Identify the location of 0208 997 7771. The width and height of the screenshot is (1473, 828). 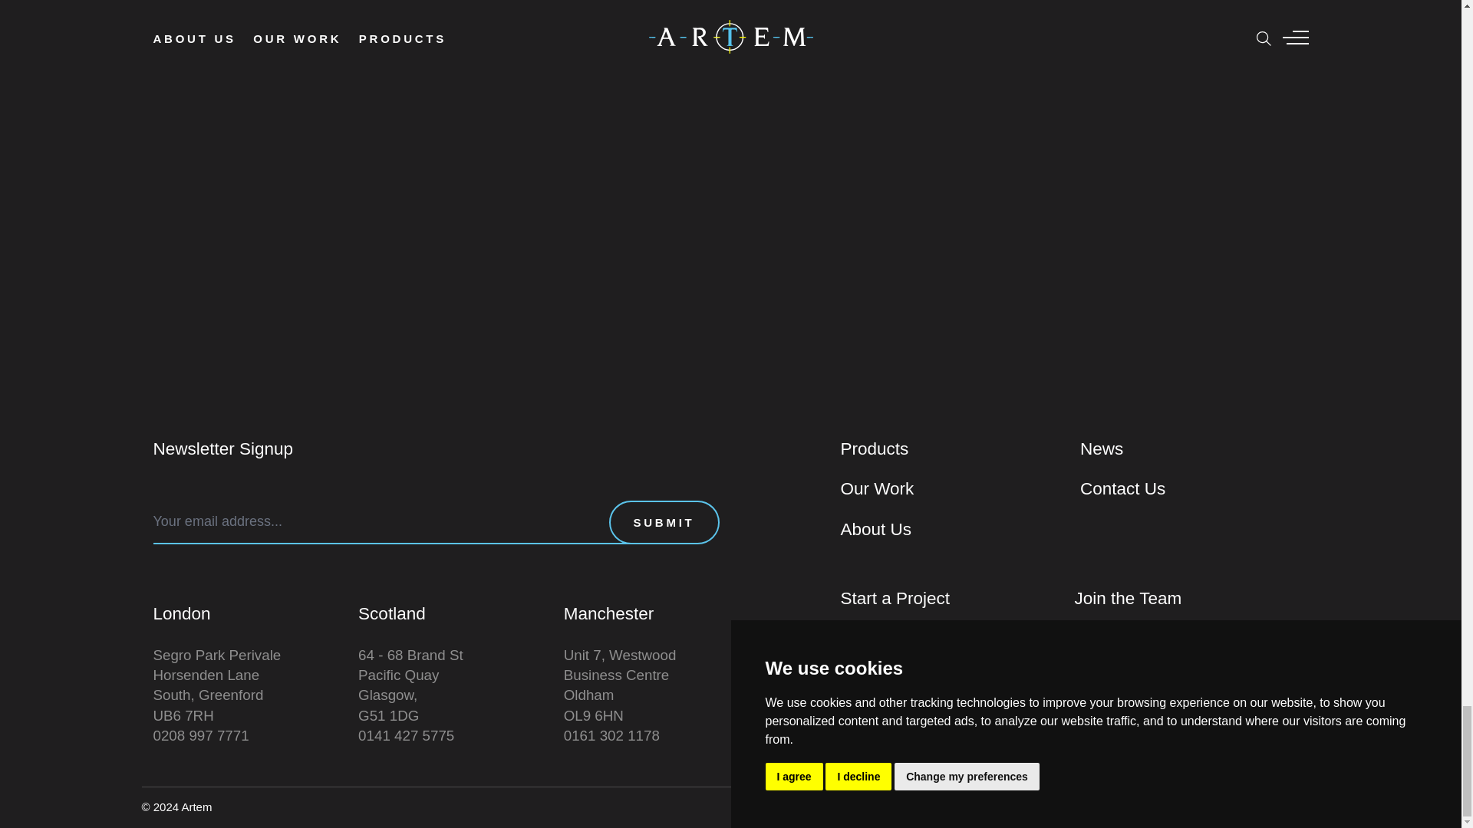
(1191, 639).